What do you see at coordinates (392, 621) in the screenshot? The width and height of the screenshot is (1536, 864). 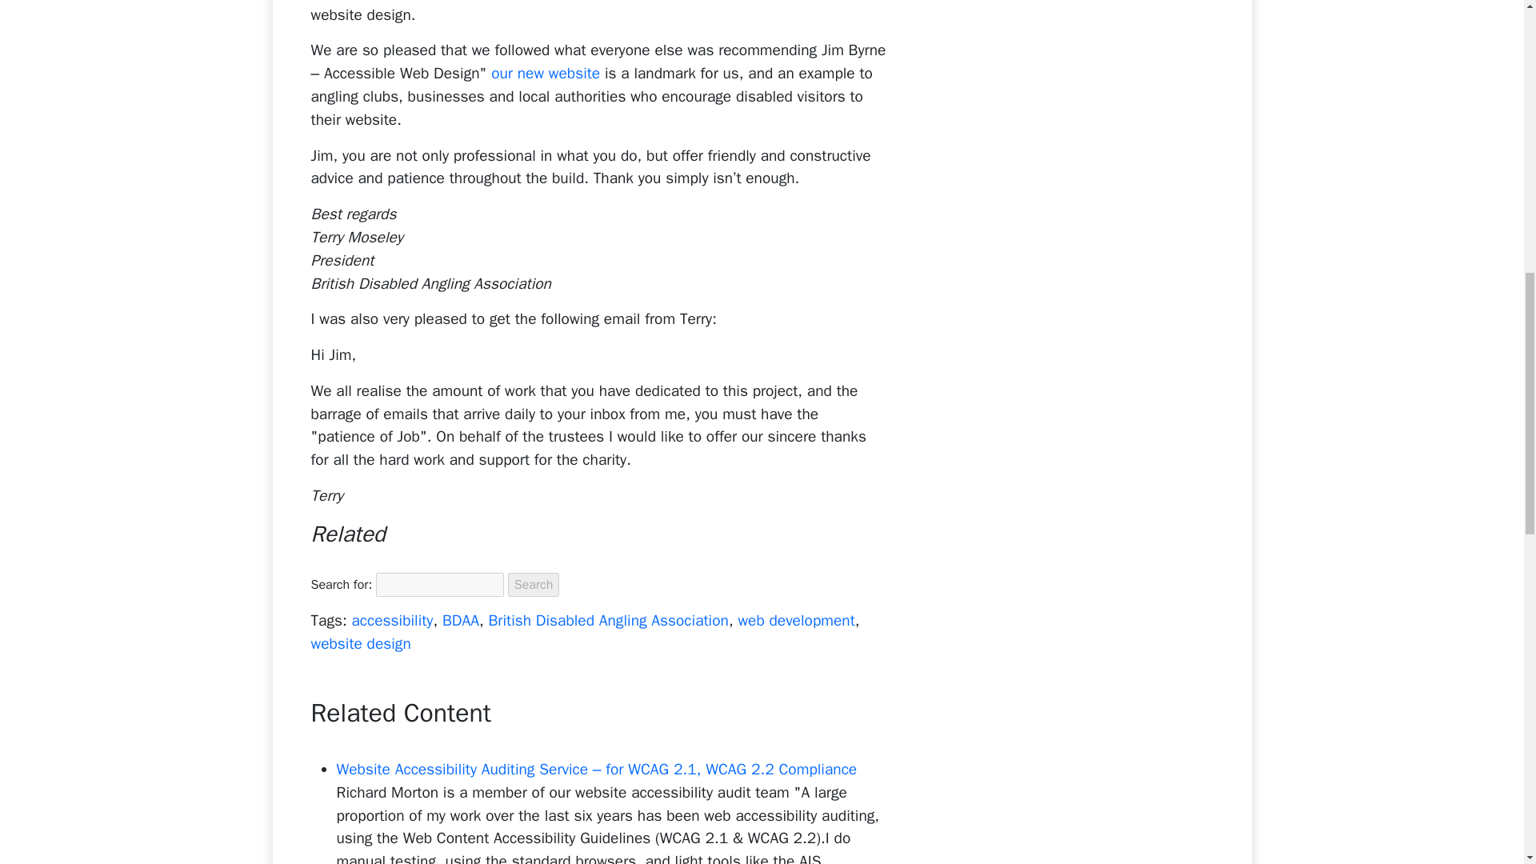 I see `accessibility` at bounding box center [392, 621].